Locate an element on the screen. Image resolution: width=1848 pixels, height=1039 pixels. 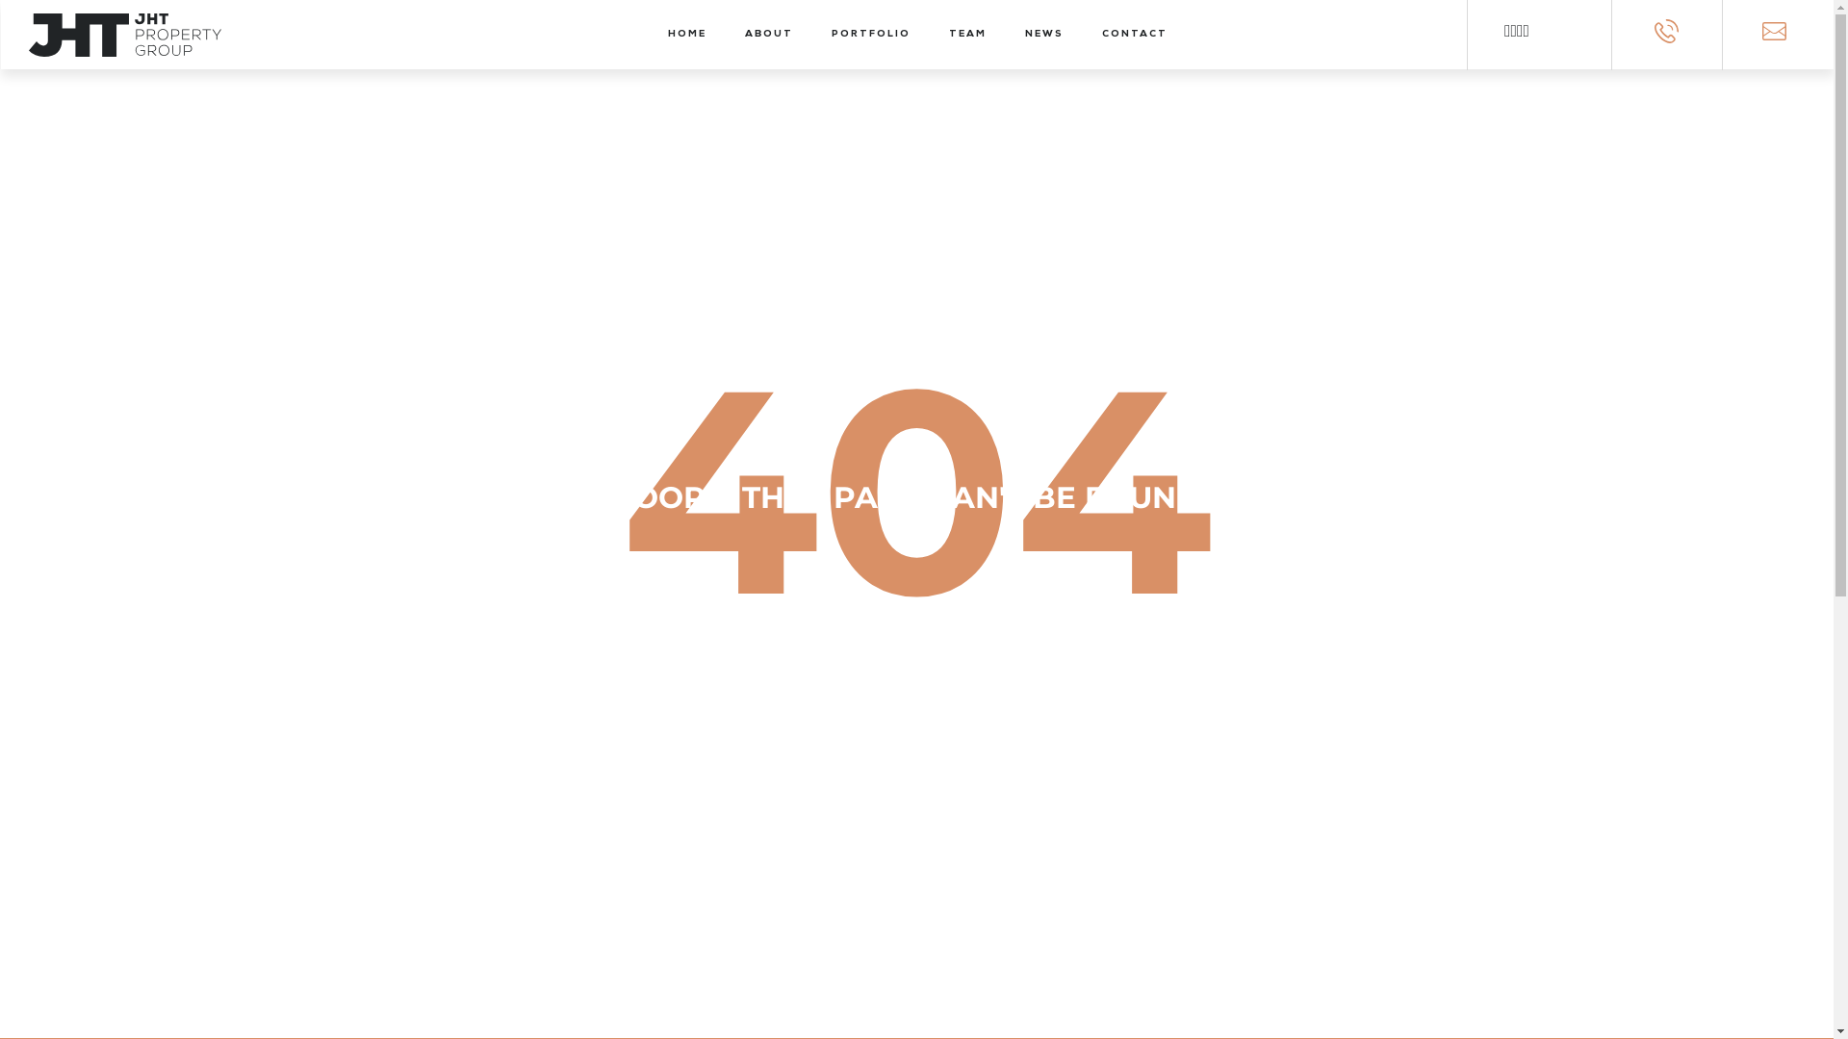
Home Page is located at coordinates (916, 778).